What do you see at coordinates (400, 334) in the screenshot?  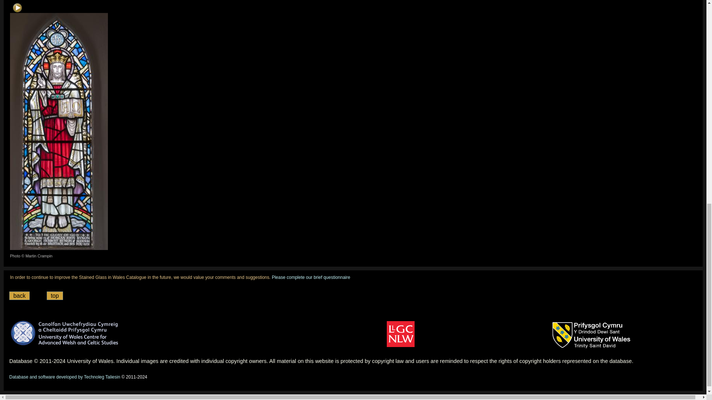 I see `National Library of Wales - project partner` at bounding box center [400, 334].